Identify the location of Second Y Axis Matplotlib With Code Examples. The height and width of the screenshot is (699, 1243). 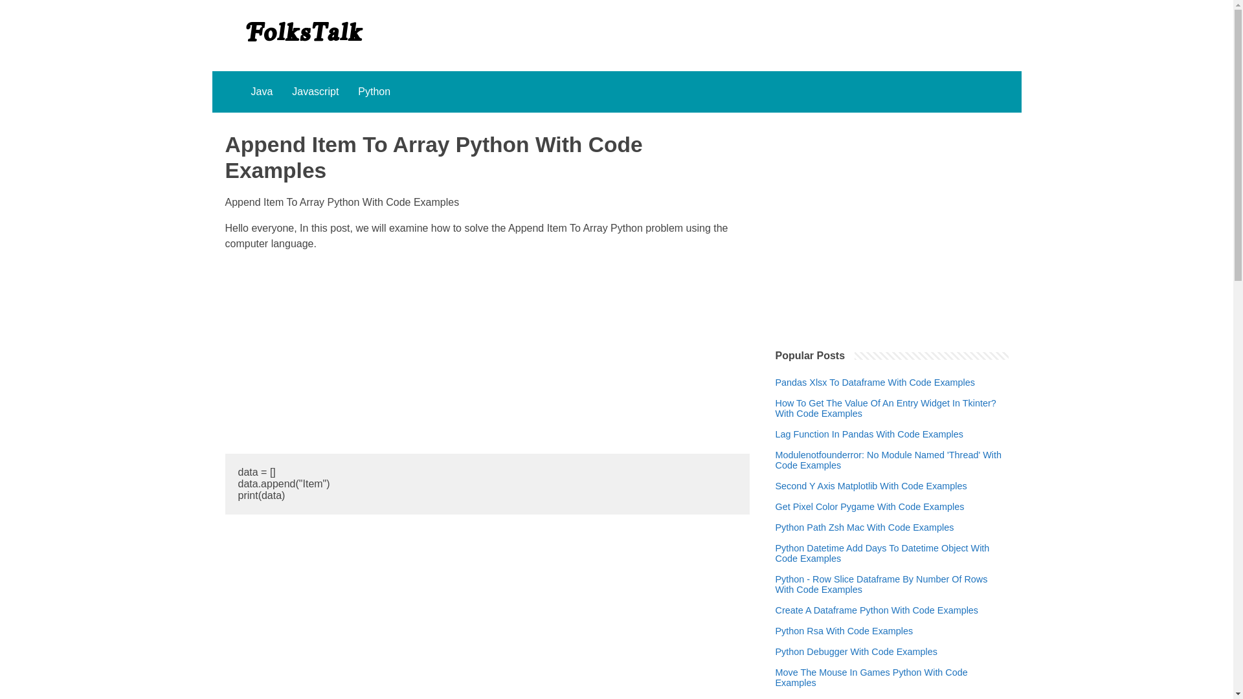
(871, 486).